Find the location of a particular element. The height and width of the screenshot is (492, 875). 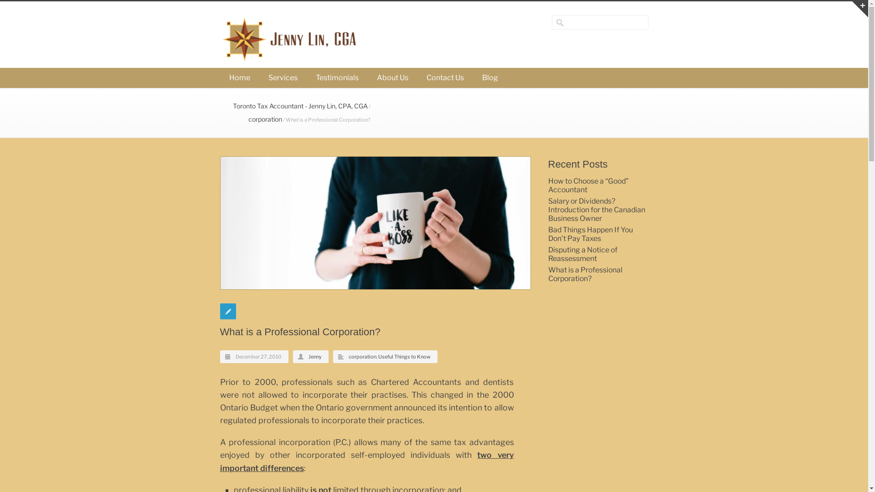

Search is located at coordinates (41, 7).